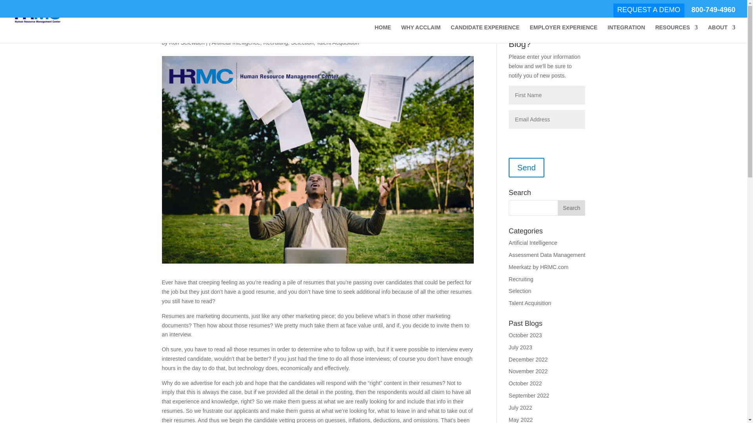 The image size is (753, 423). I want to click on INTEGRATION, so click(626, 34).